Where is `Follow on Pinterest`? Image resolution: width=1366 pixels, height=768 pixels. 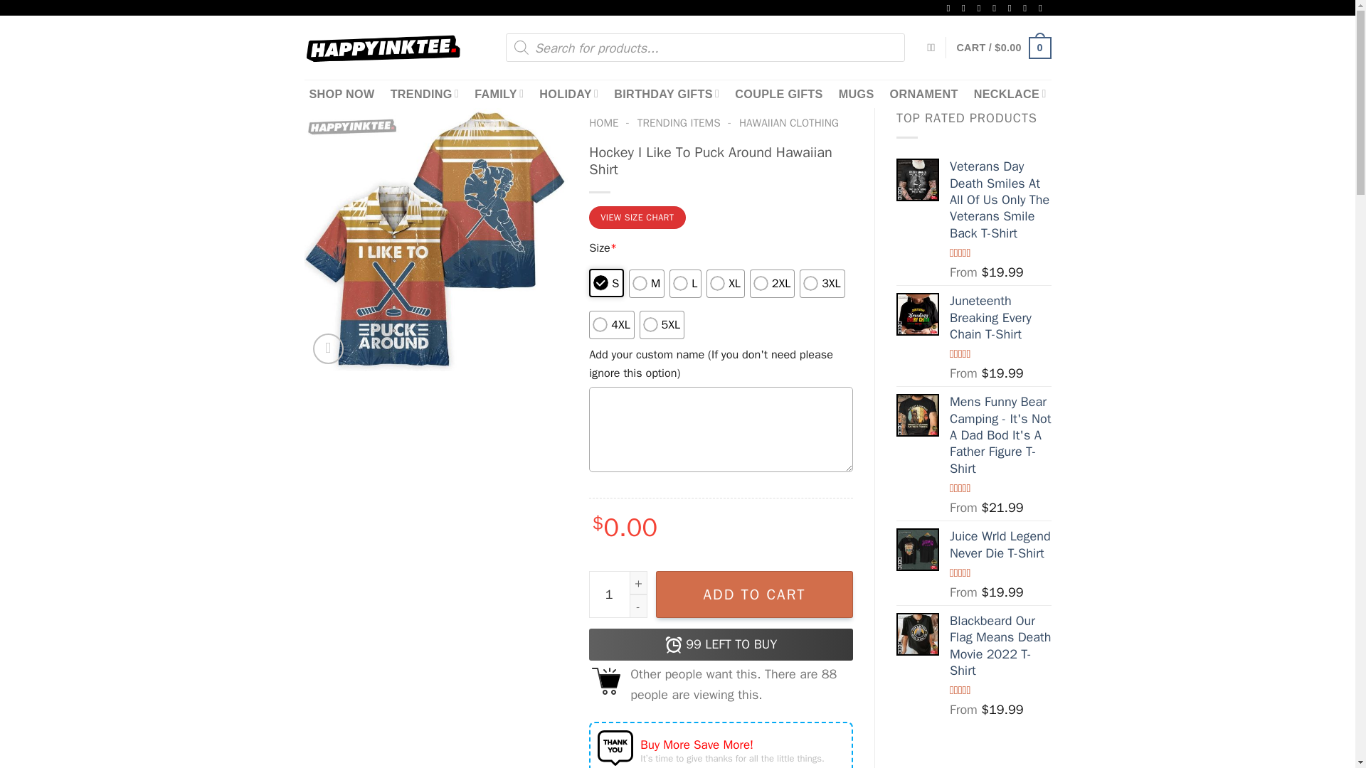 Follow on Pinterest is located at coordinates (1012, 9).